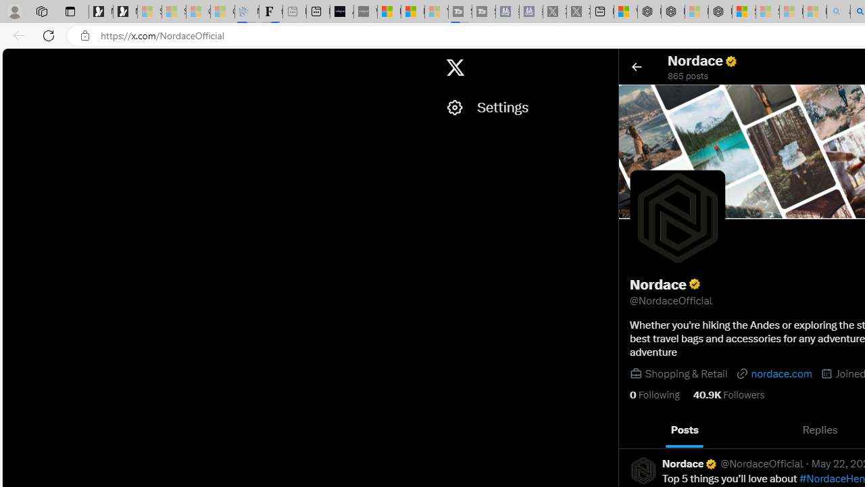  What do you see at coordinates (685, 373) in the screenshot?
I see `Shopping & Retail` at bounding box center [685, 373].